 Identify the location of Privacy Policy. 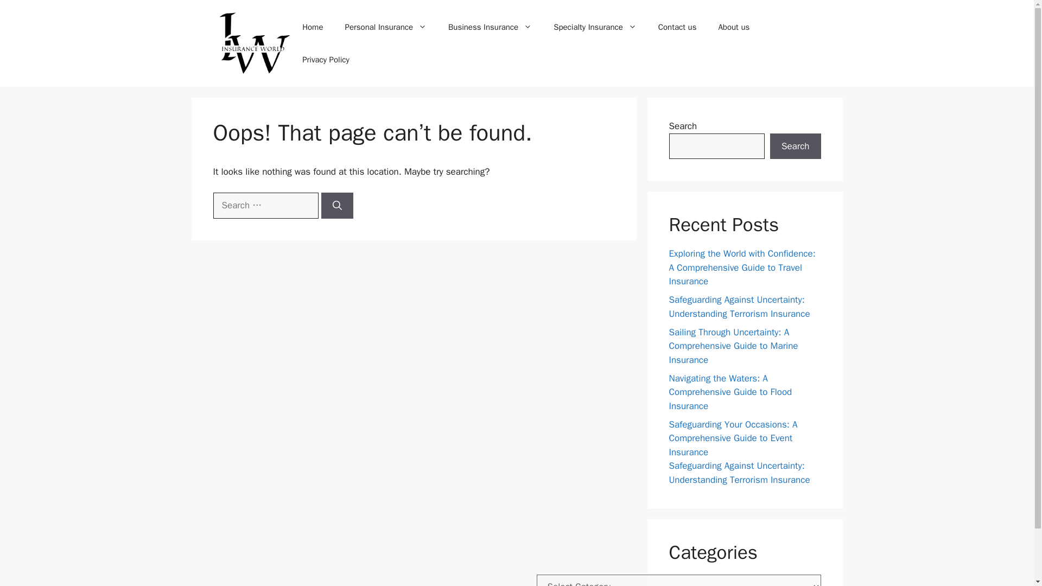
(326, 60).